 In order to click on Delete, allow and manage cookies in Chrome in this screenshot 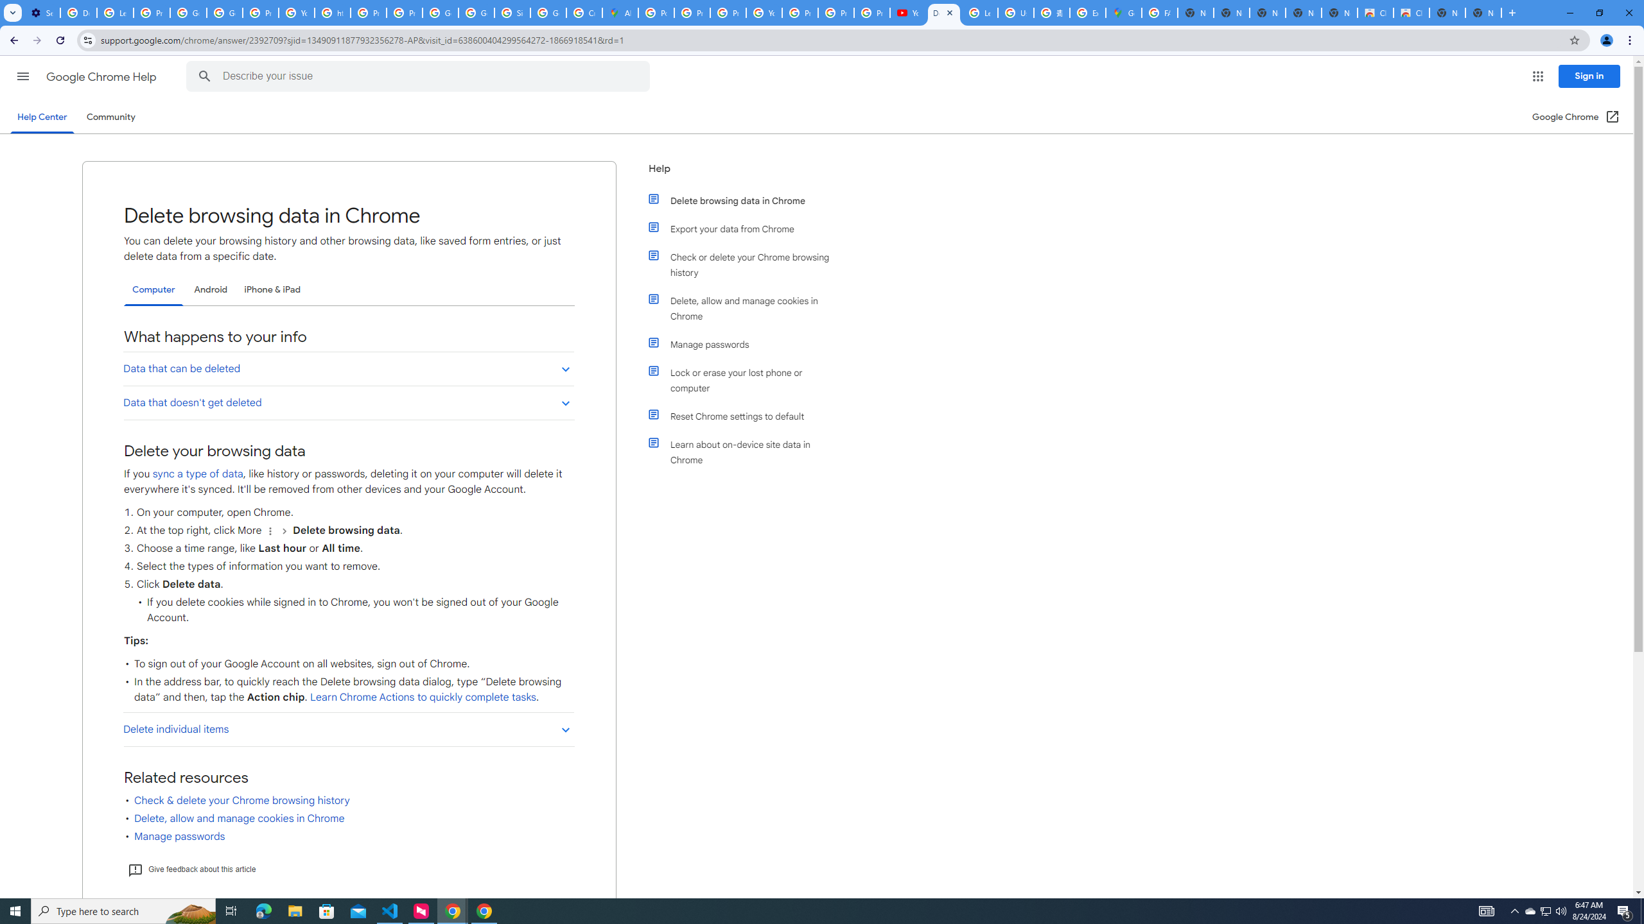, I will do `click(747, 308)`.